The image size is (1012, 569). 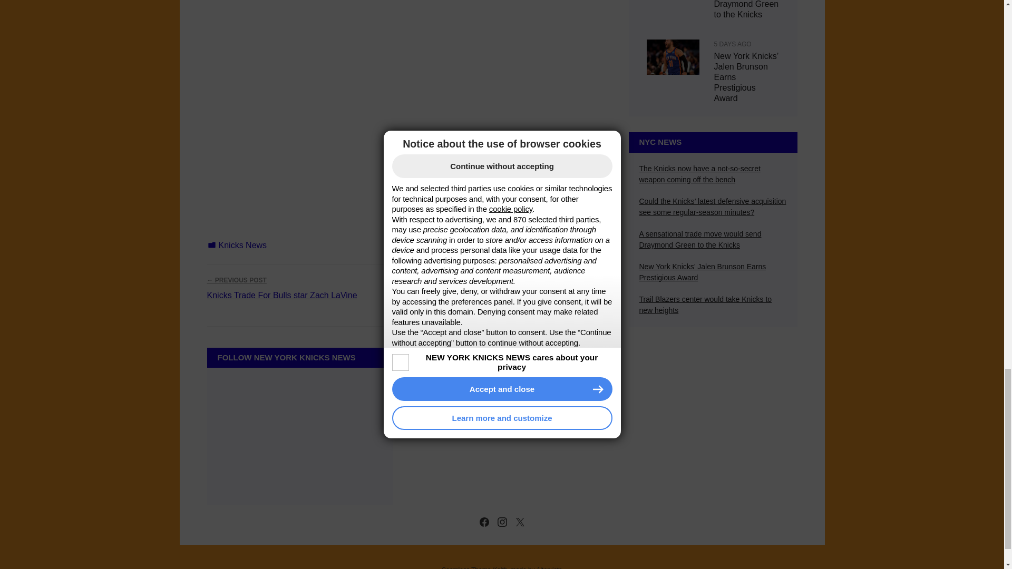 What do you see at coordinates (520, 522) in the screenshot?
I see `Twitter` at bounding box center [520, 522].